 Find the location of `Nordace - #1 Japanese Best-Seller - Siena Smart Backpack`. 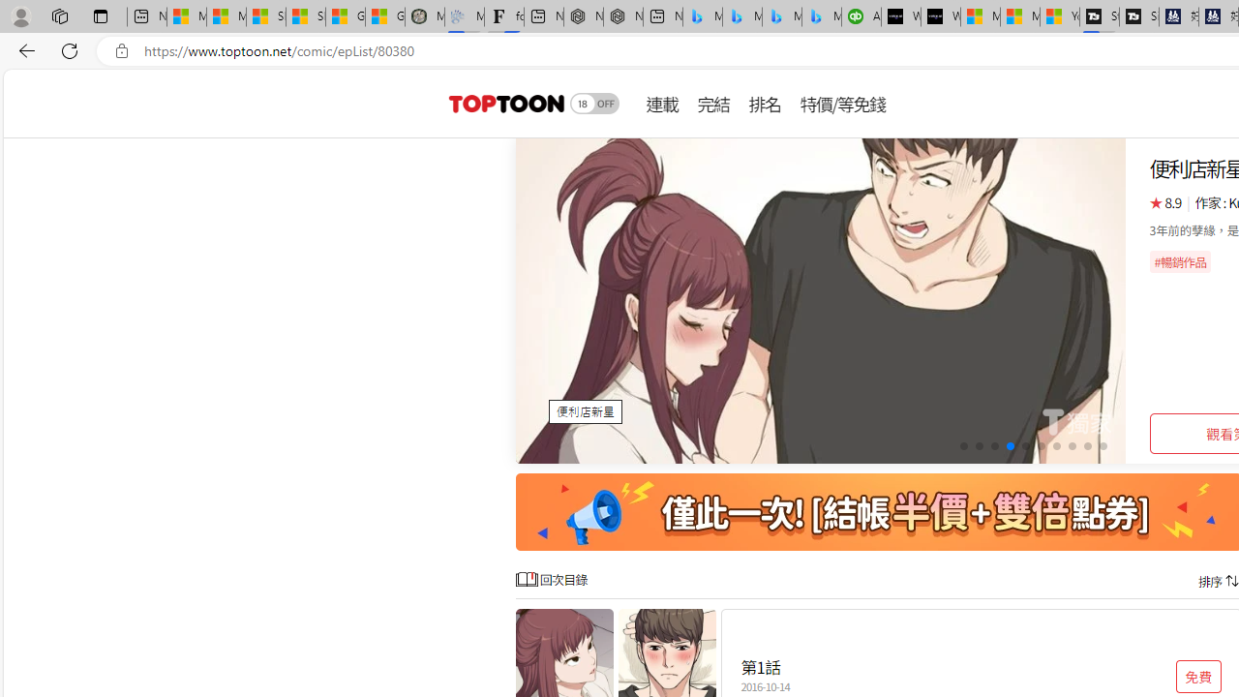

Nordace - #1 Japanese Best-Seller - Siena Smart Backpack is located at coordinates (623, 17).